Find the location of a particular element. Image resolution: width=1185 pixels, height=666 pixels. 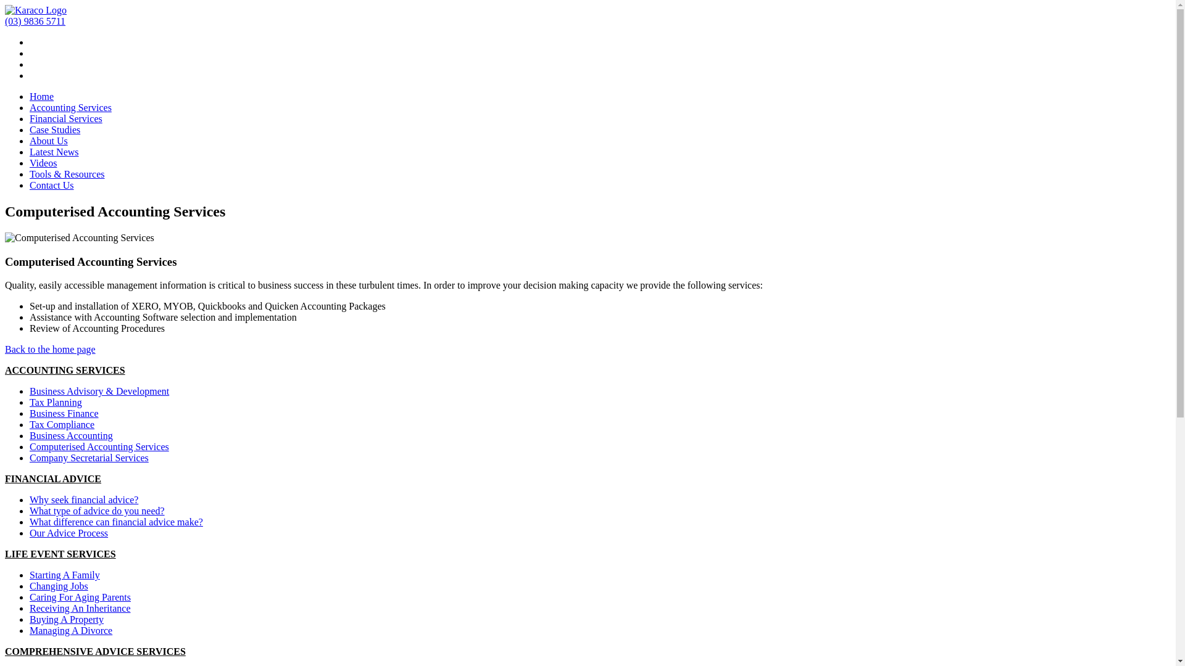

Case Studies is located at coordinates (55, 129).